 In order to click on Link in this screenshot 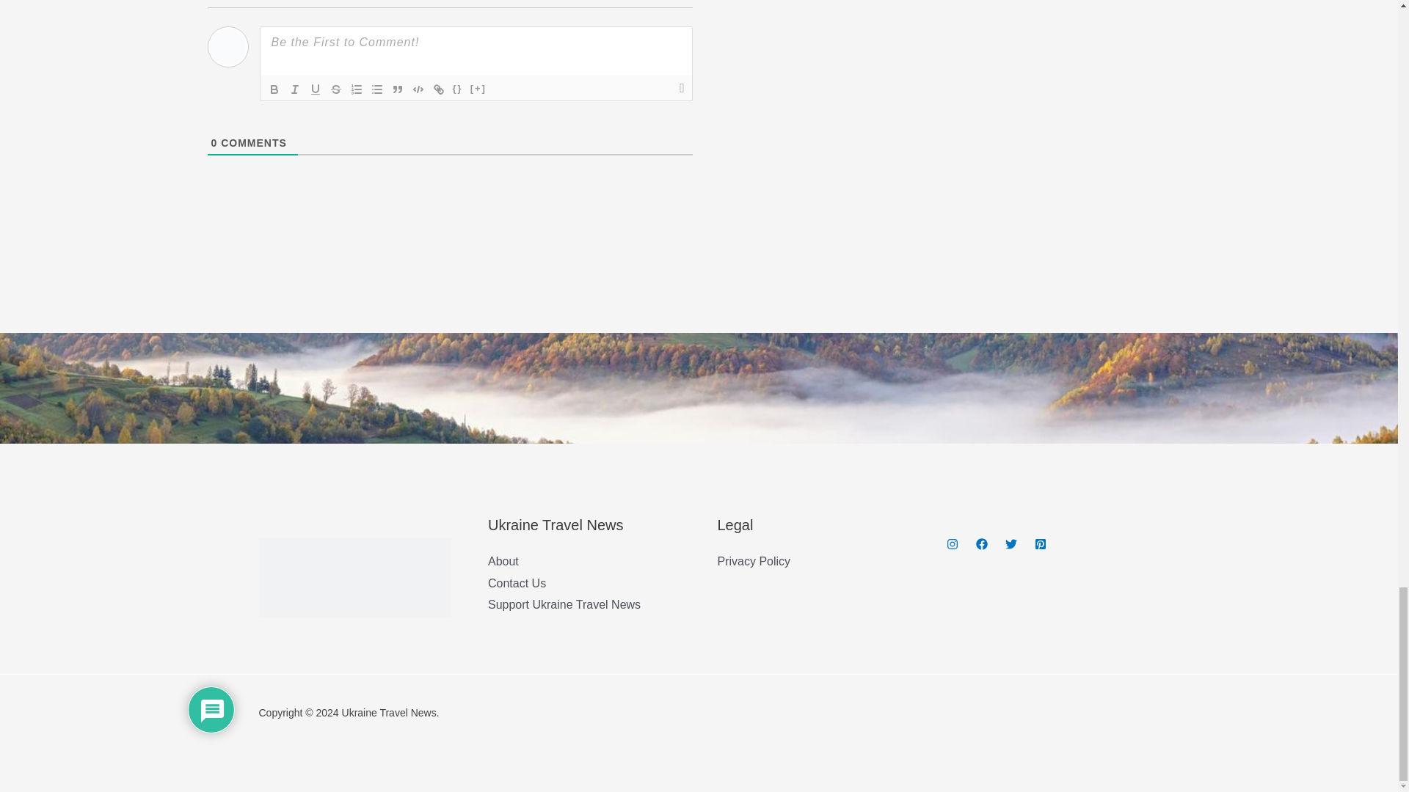, I will do `click(439, 89)`.